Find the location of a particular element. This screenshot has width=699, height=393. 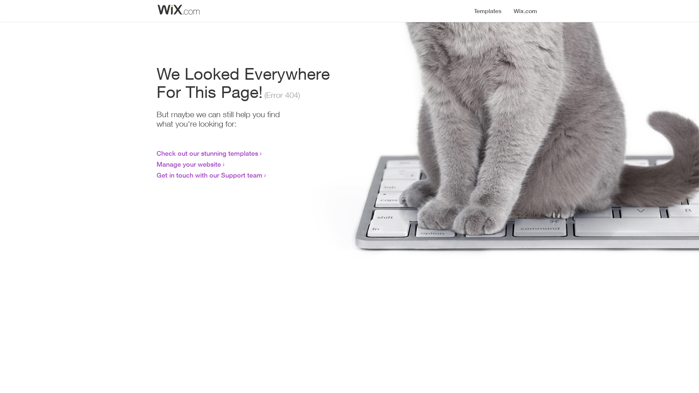

Get in touch with our Support team is located at coordinates (210, 175).